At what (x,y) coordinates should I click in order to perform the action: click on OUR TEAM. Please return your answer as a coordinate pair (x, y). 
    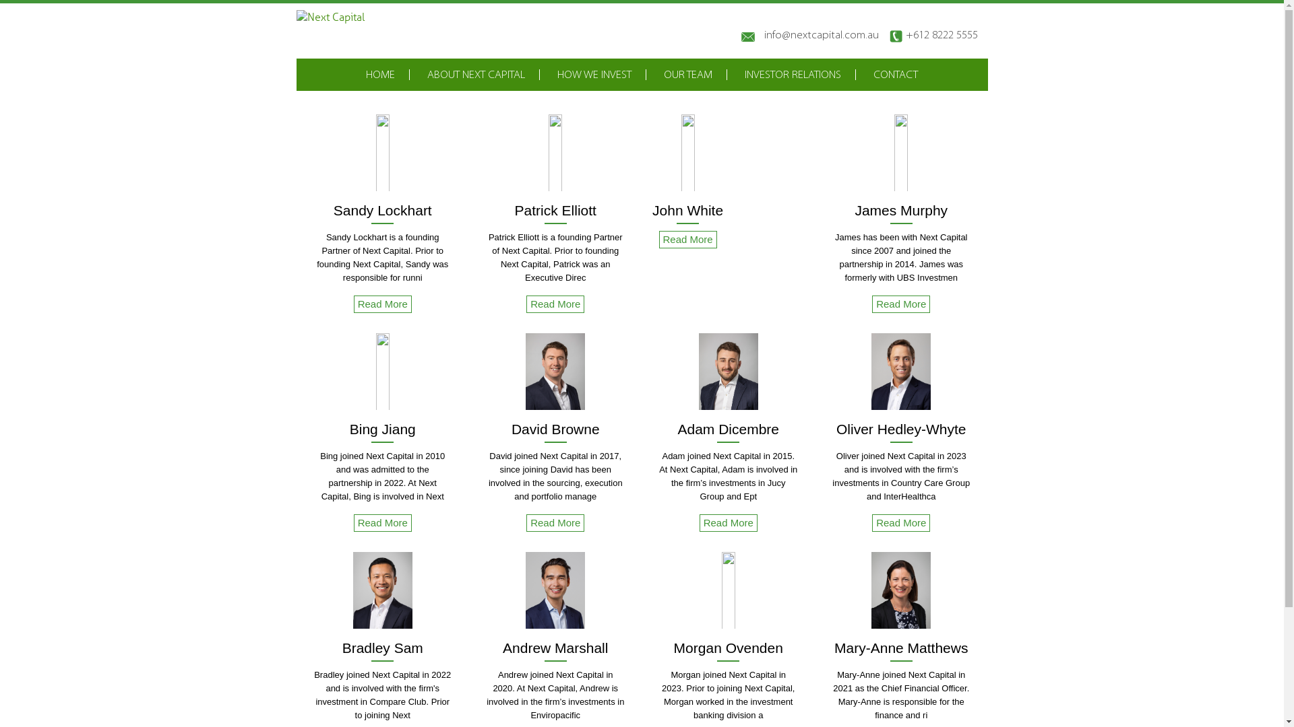
    Looking at the image, I should click on (688, 75).